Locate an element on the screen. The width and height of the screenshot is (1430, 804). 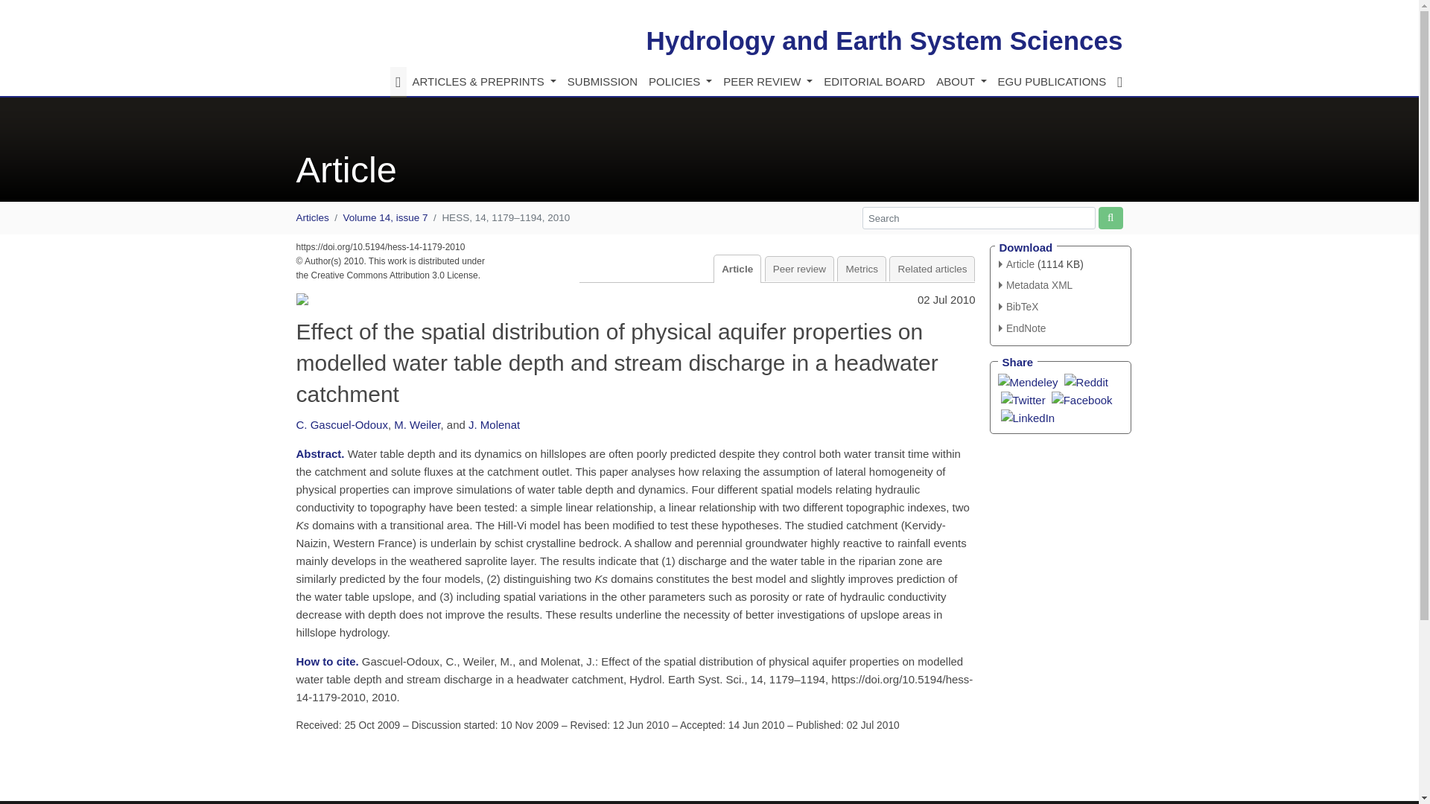
Hydrology and Earth System Sciences is located at coordinates (884, 40).